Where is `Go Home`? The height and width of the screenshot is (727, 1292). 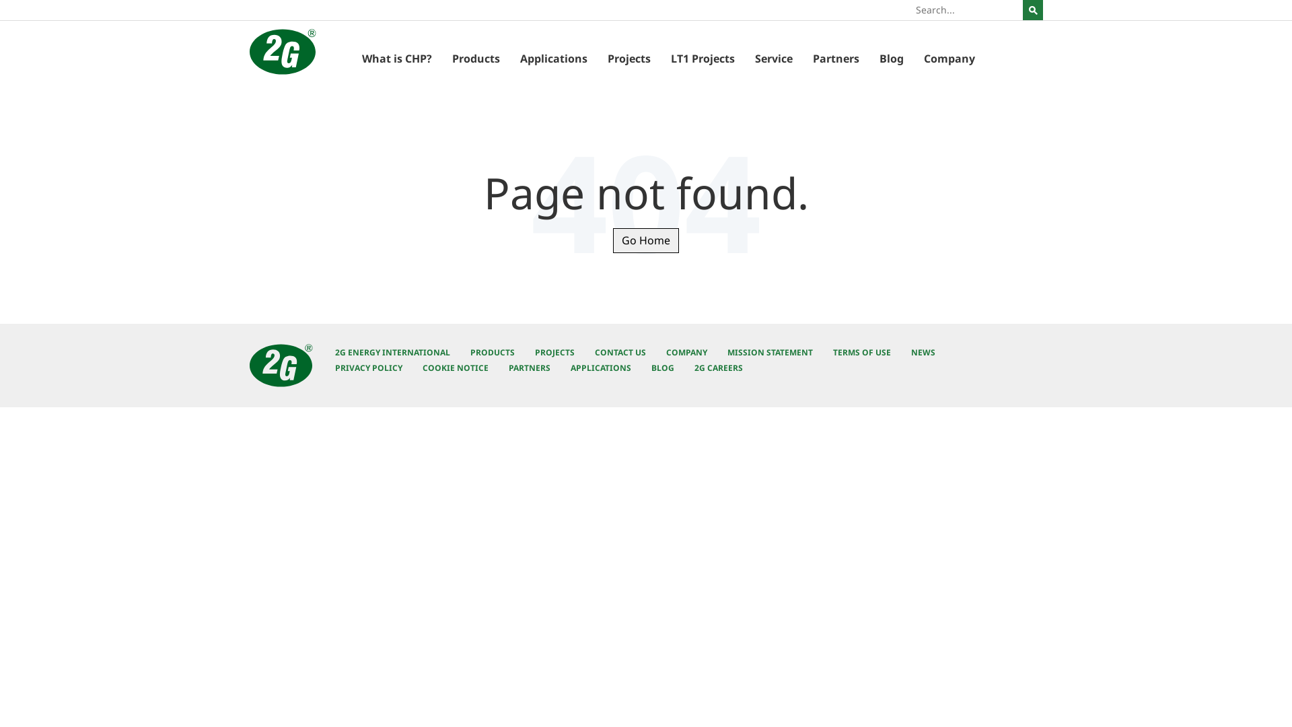
Go Home is located at coordinates (646, 241).